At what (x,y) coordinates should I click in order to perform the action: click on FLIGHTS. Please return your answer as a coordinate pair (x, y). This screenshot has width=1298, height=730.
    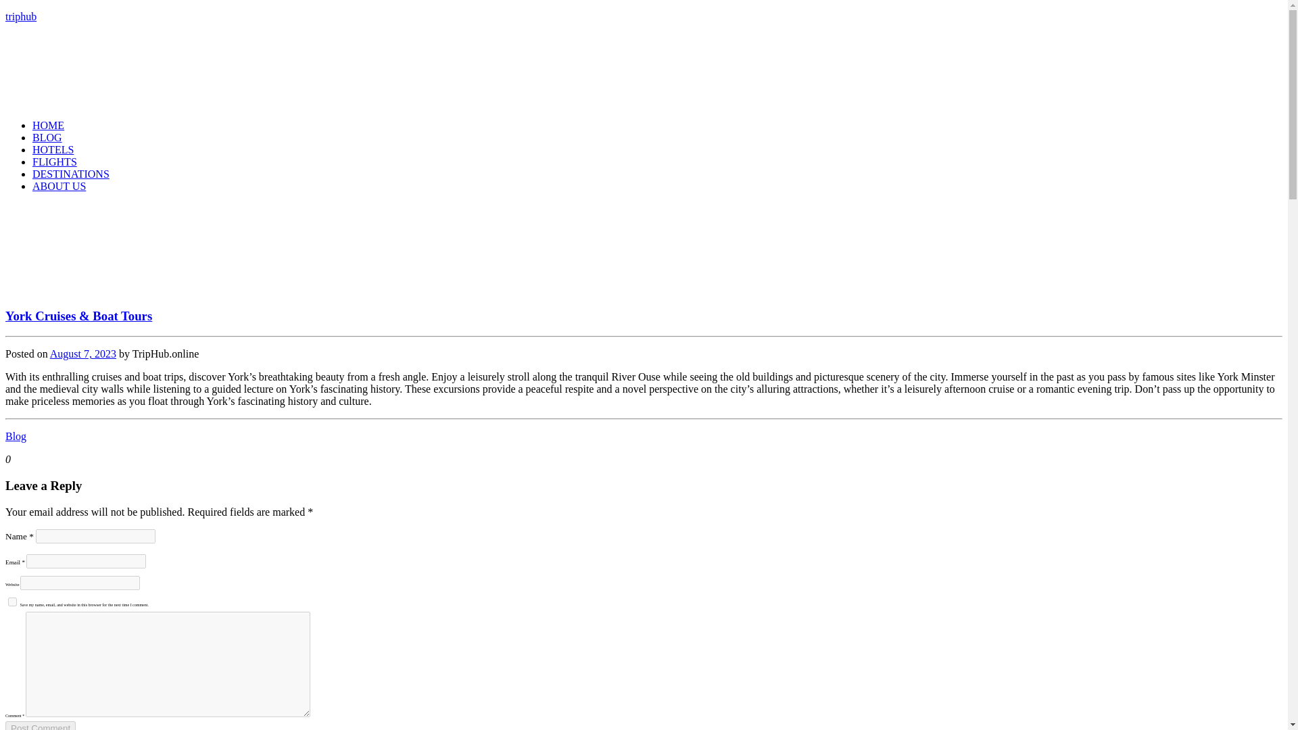
    Looking at the image, I should click on (54, 162).